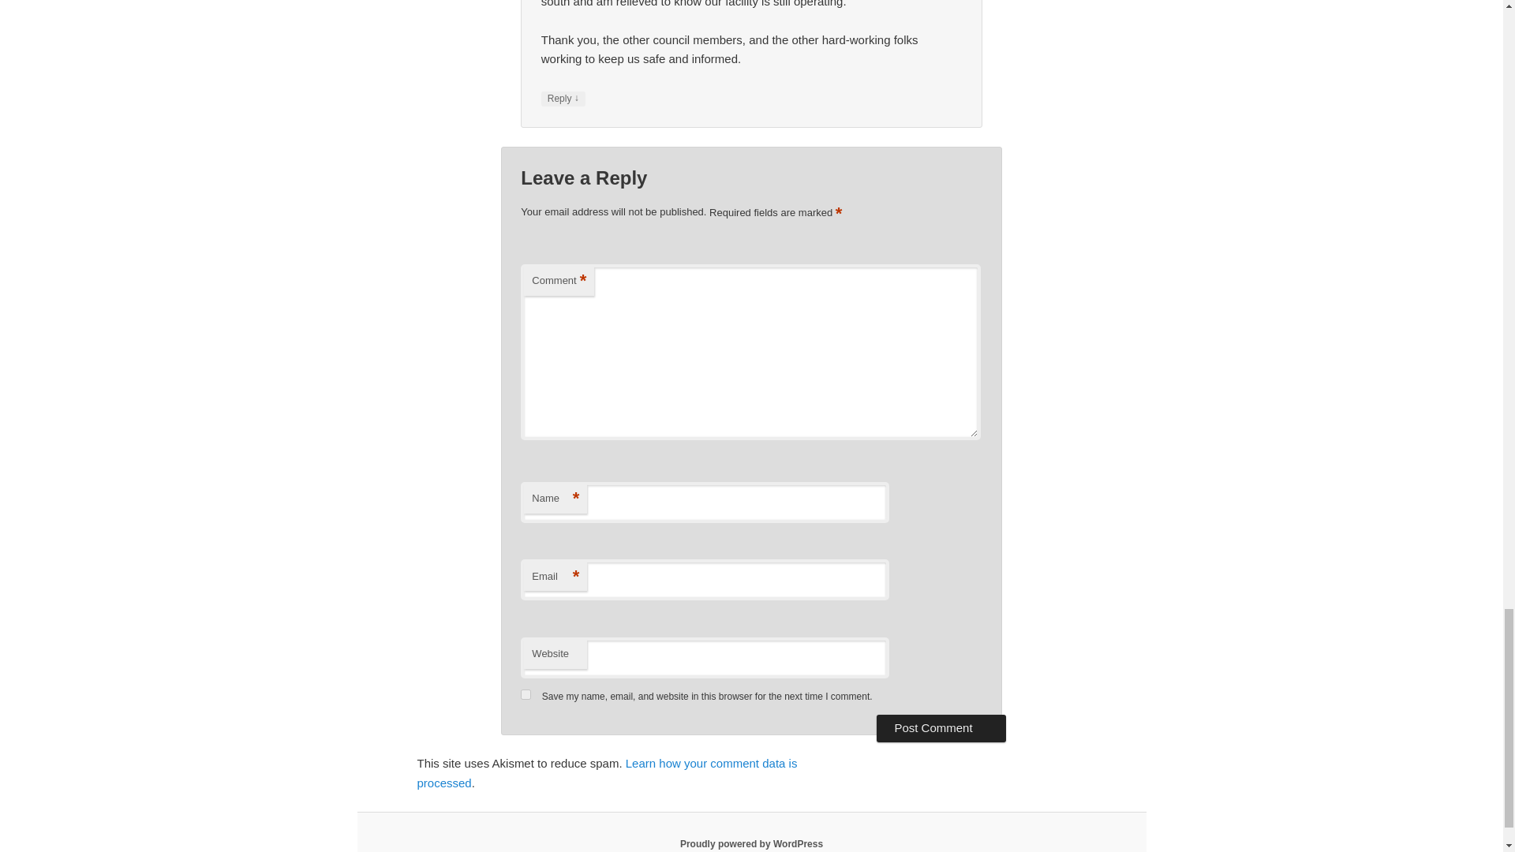 This screenshot has height=852, width=1515. What do you see at coordinates (751, 843) in the screenshot?
I see `Proudly powered by WordPress` at bounding box center [751, 843].